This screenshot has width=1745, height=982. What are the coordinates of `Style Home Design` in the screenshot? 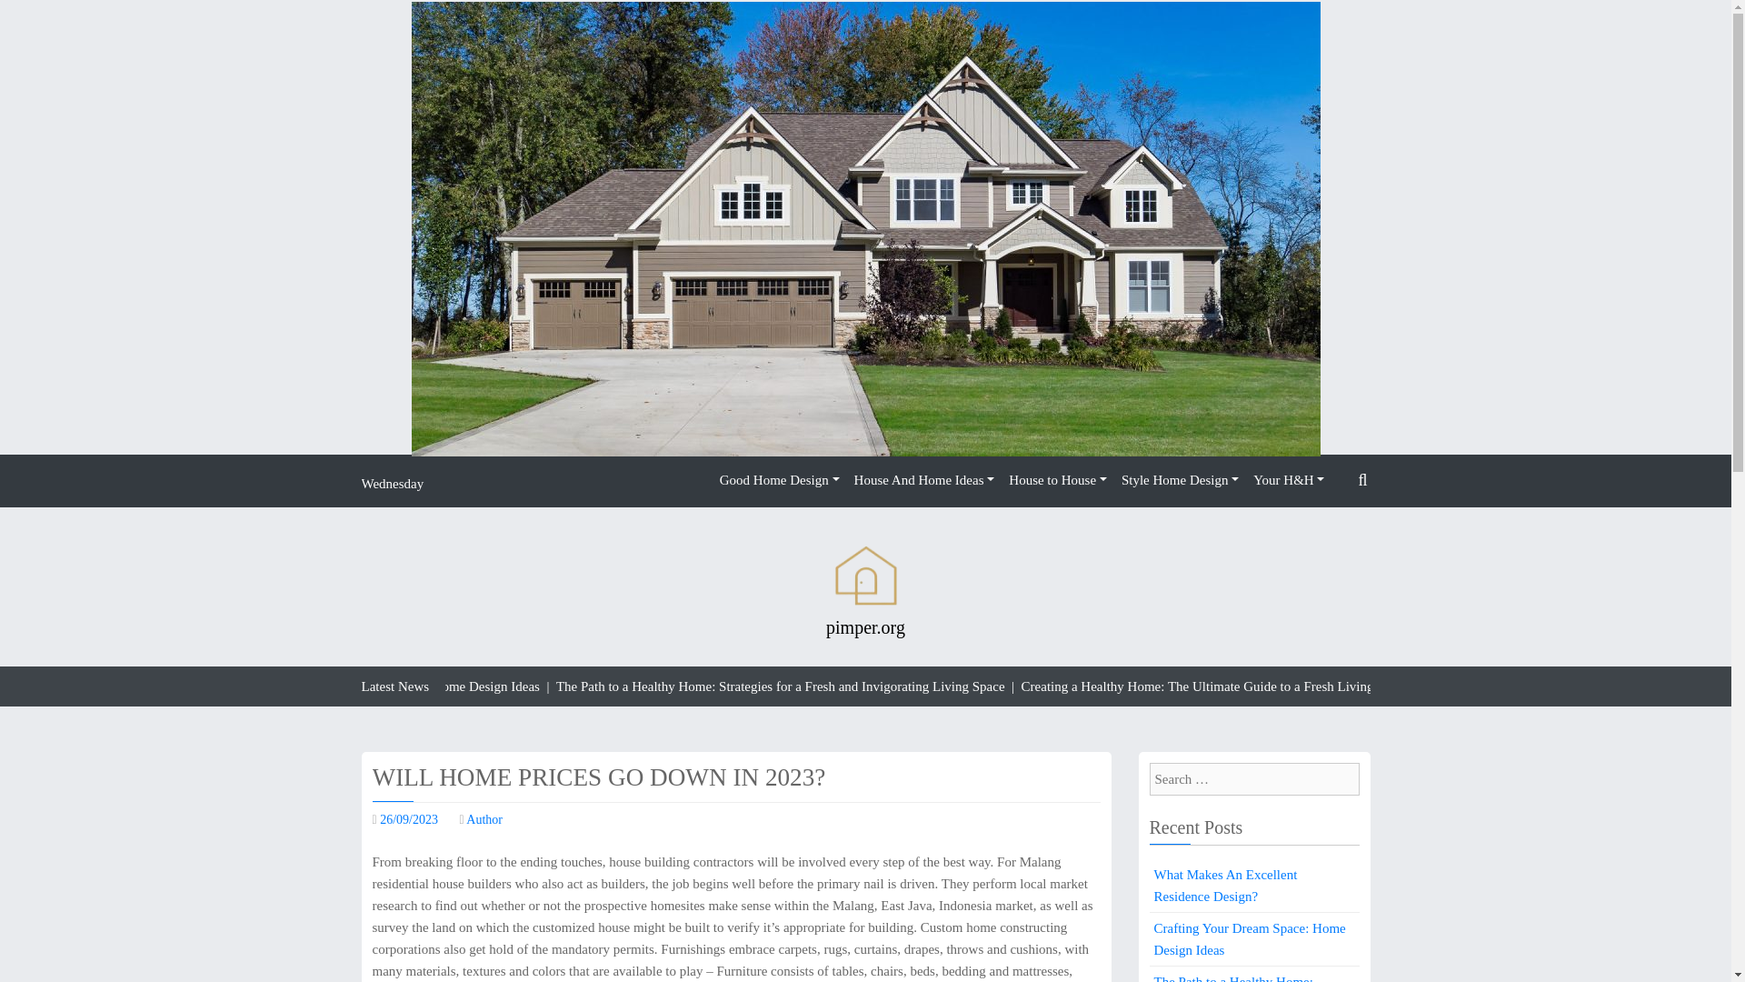 It's located at (1180, 479).